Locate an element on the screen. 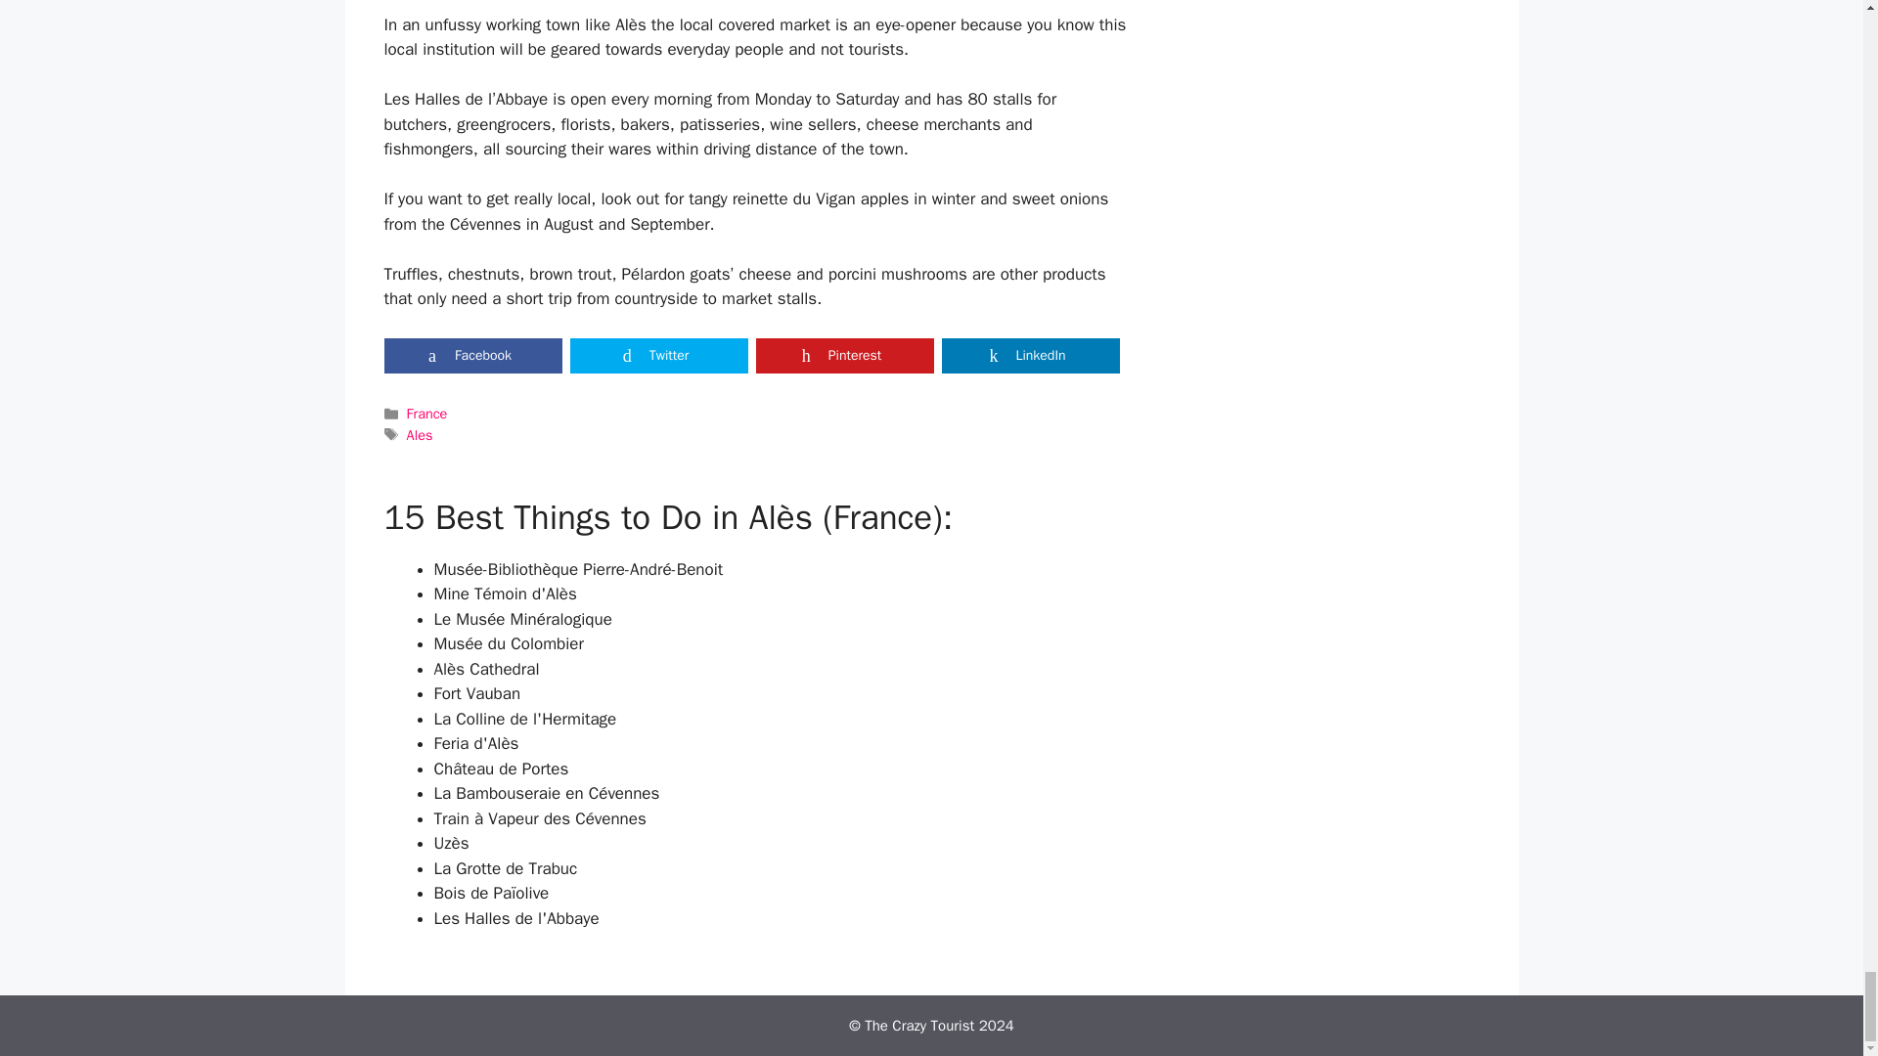 This screenshot has height=1056, width=1878. Share on Twitter is located at coordinates (657, 356).